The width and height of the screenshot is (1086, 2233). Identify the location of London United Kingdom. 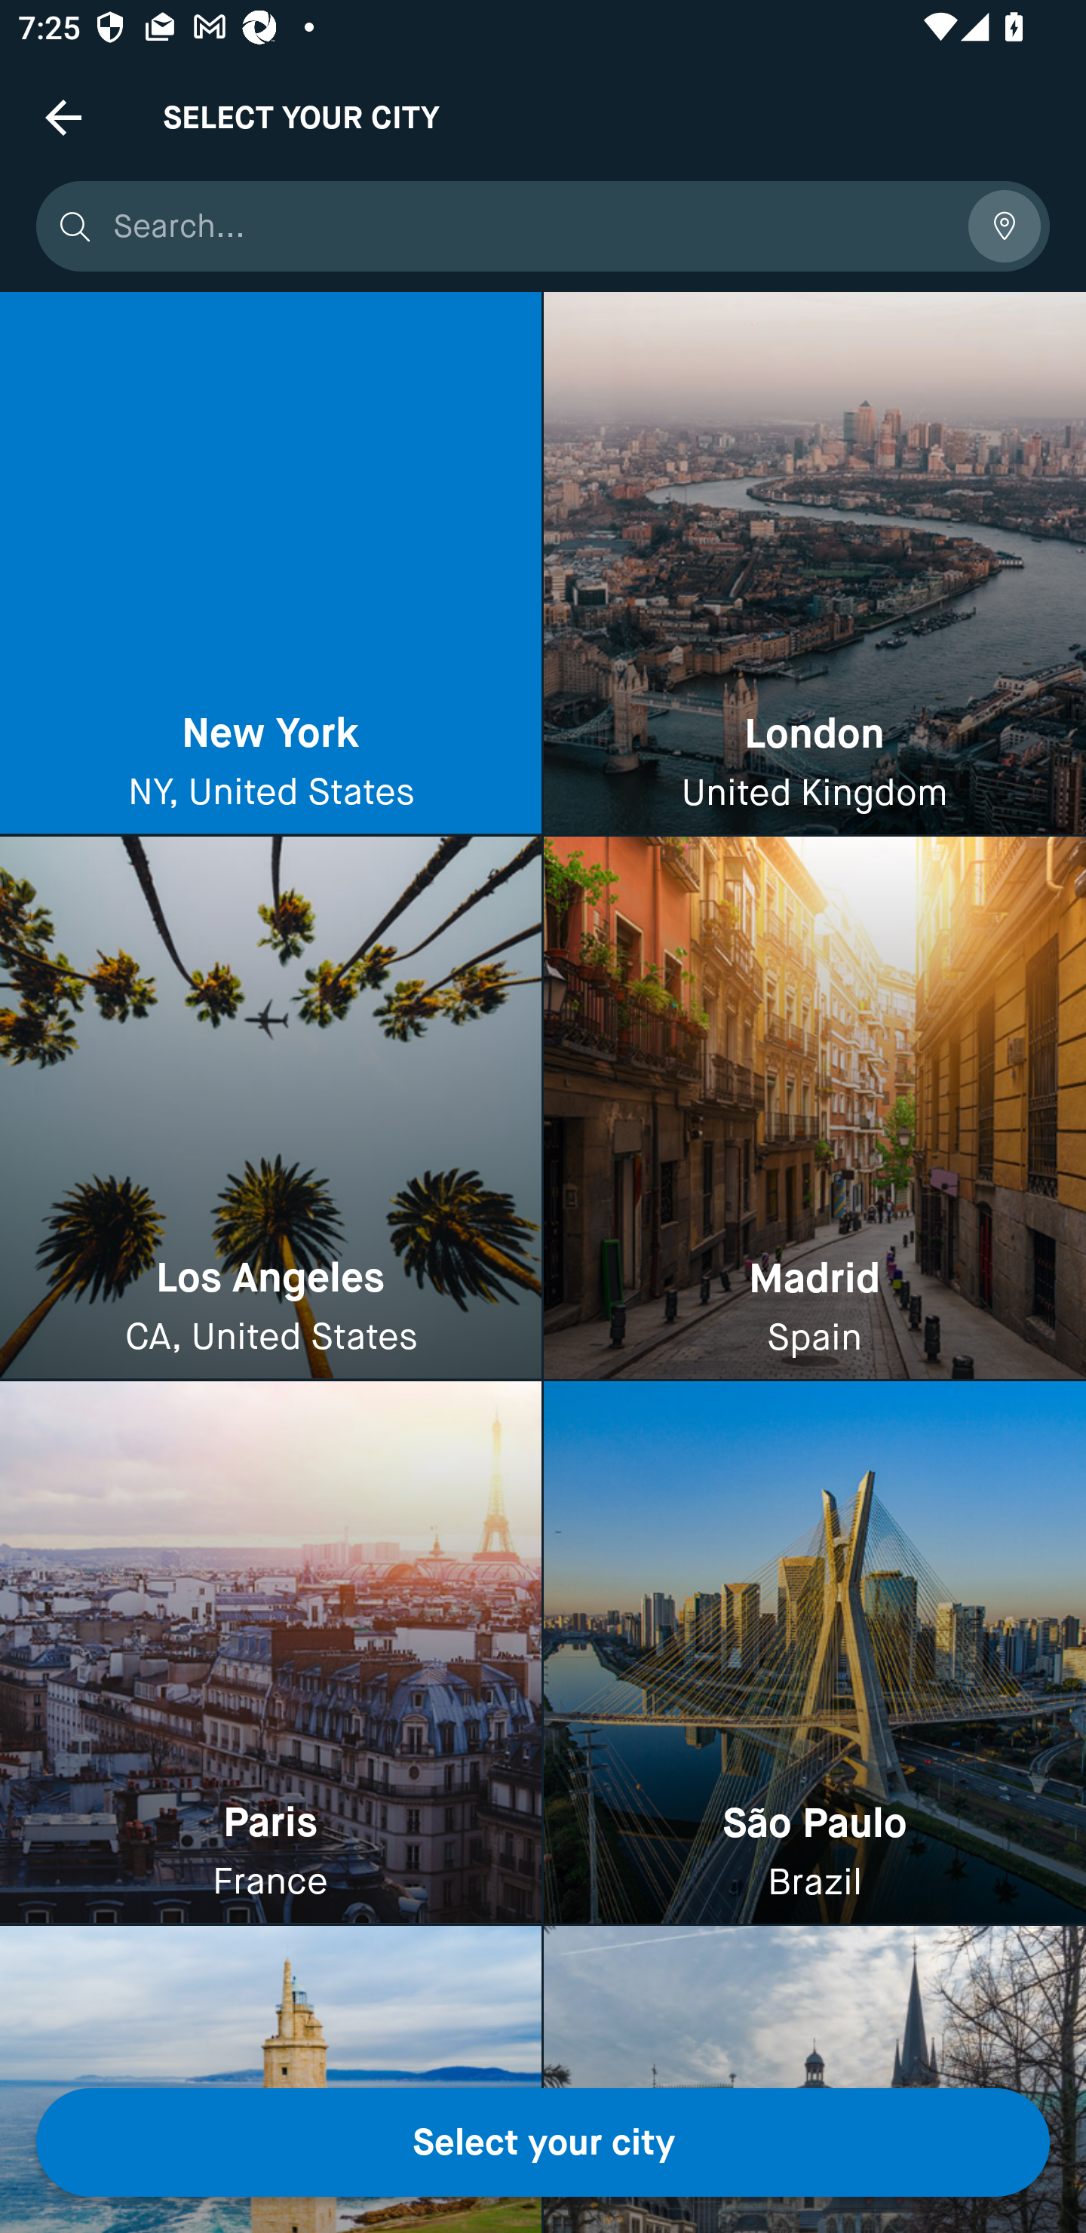
(814, 564).